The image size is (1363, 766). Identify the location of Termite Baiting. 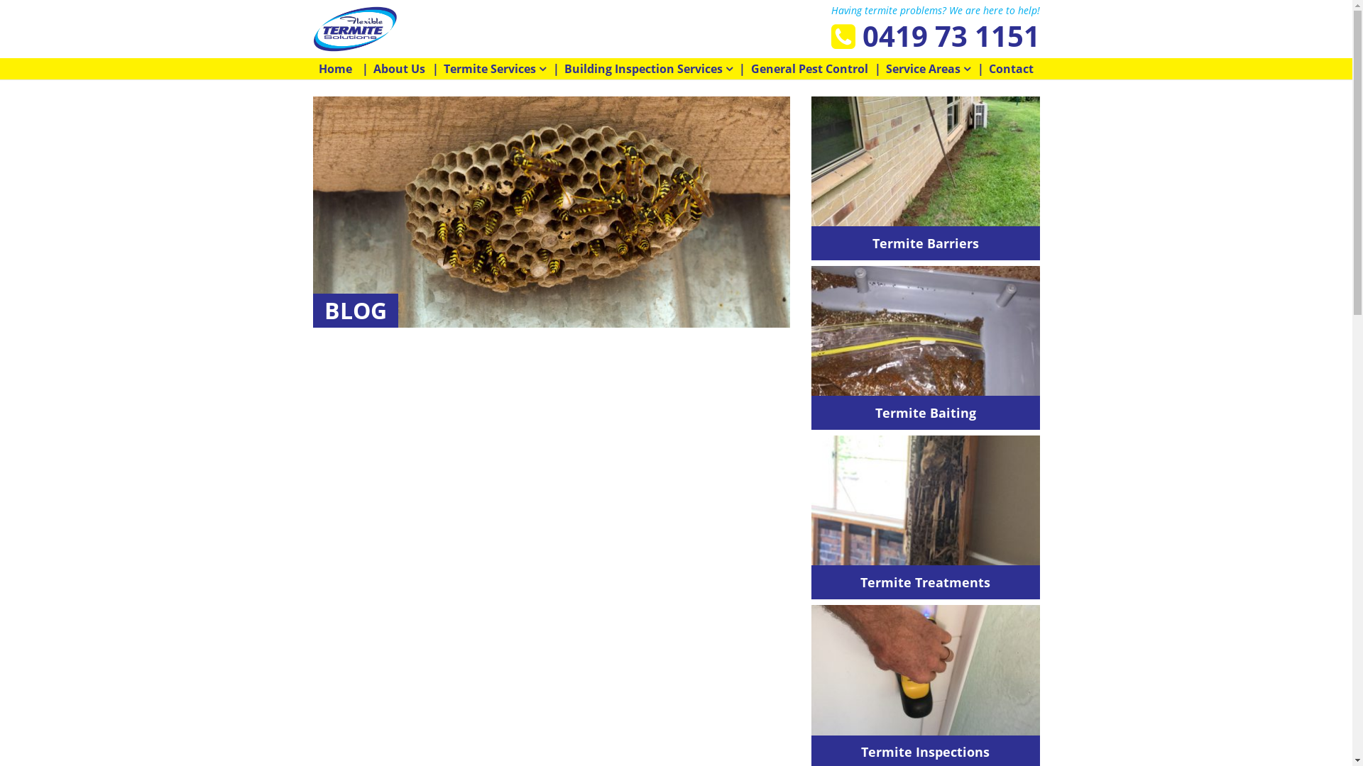
(926, 413).